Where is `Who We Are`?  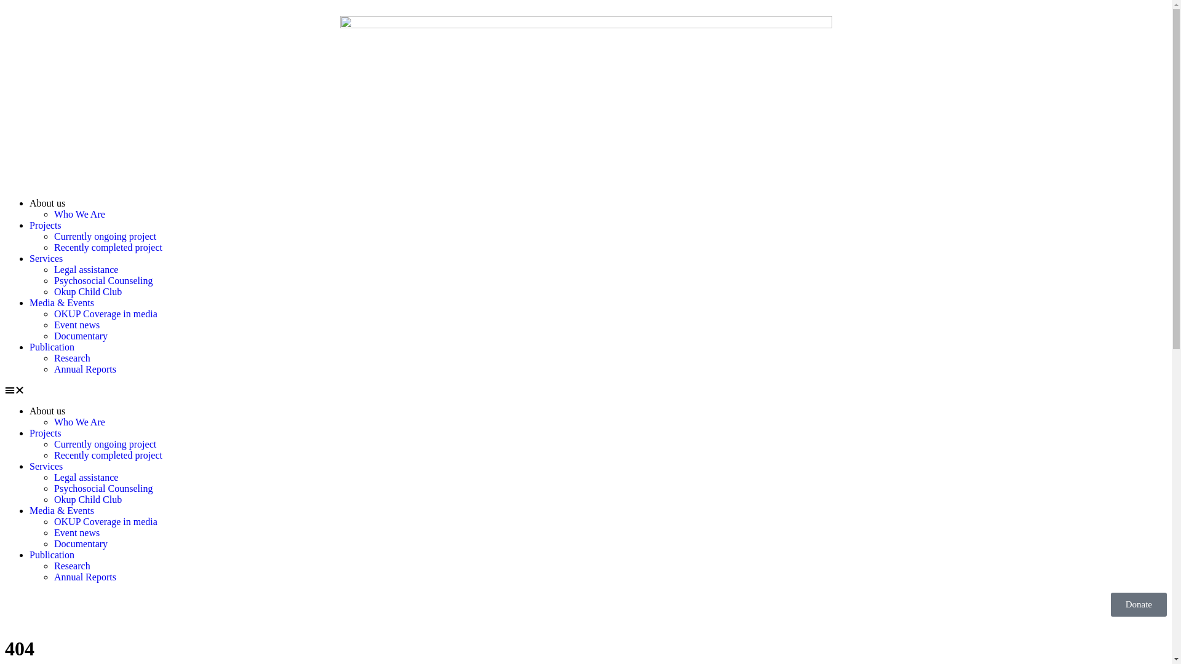 Who We Are is located at coordinates (80, 422).